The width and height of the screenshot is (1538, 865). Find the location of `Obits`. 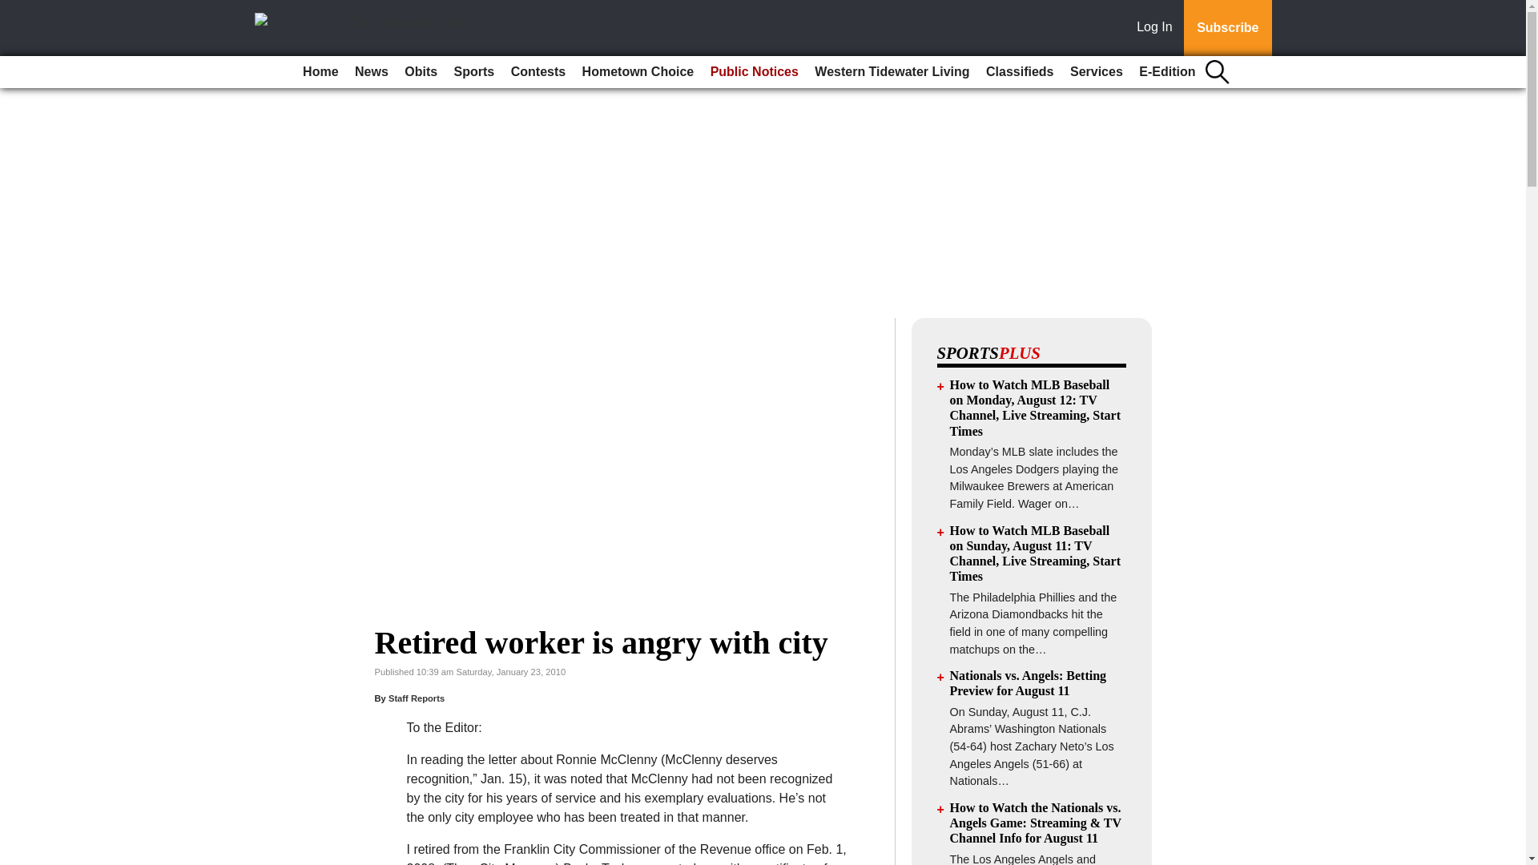

Obits is located at coordinates (421, 72).